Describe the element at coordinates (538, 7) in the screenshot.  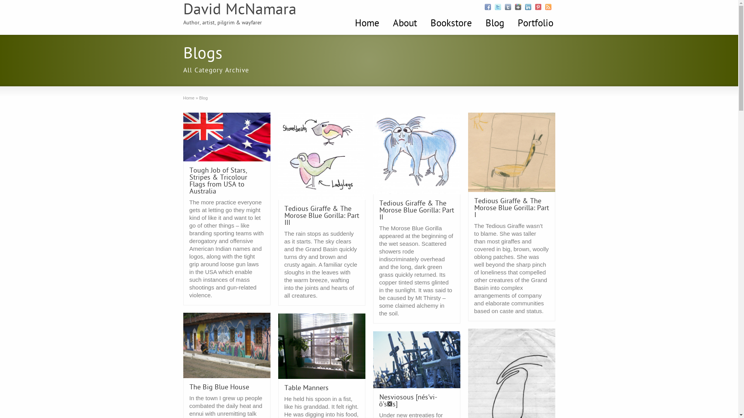
I see `Follow Me Pinterest` at that location.